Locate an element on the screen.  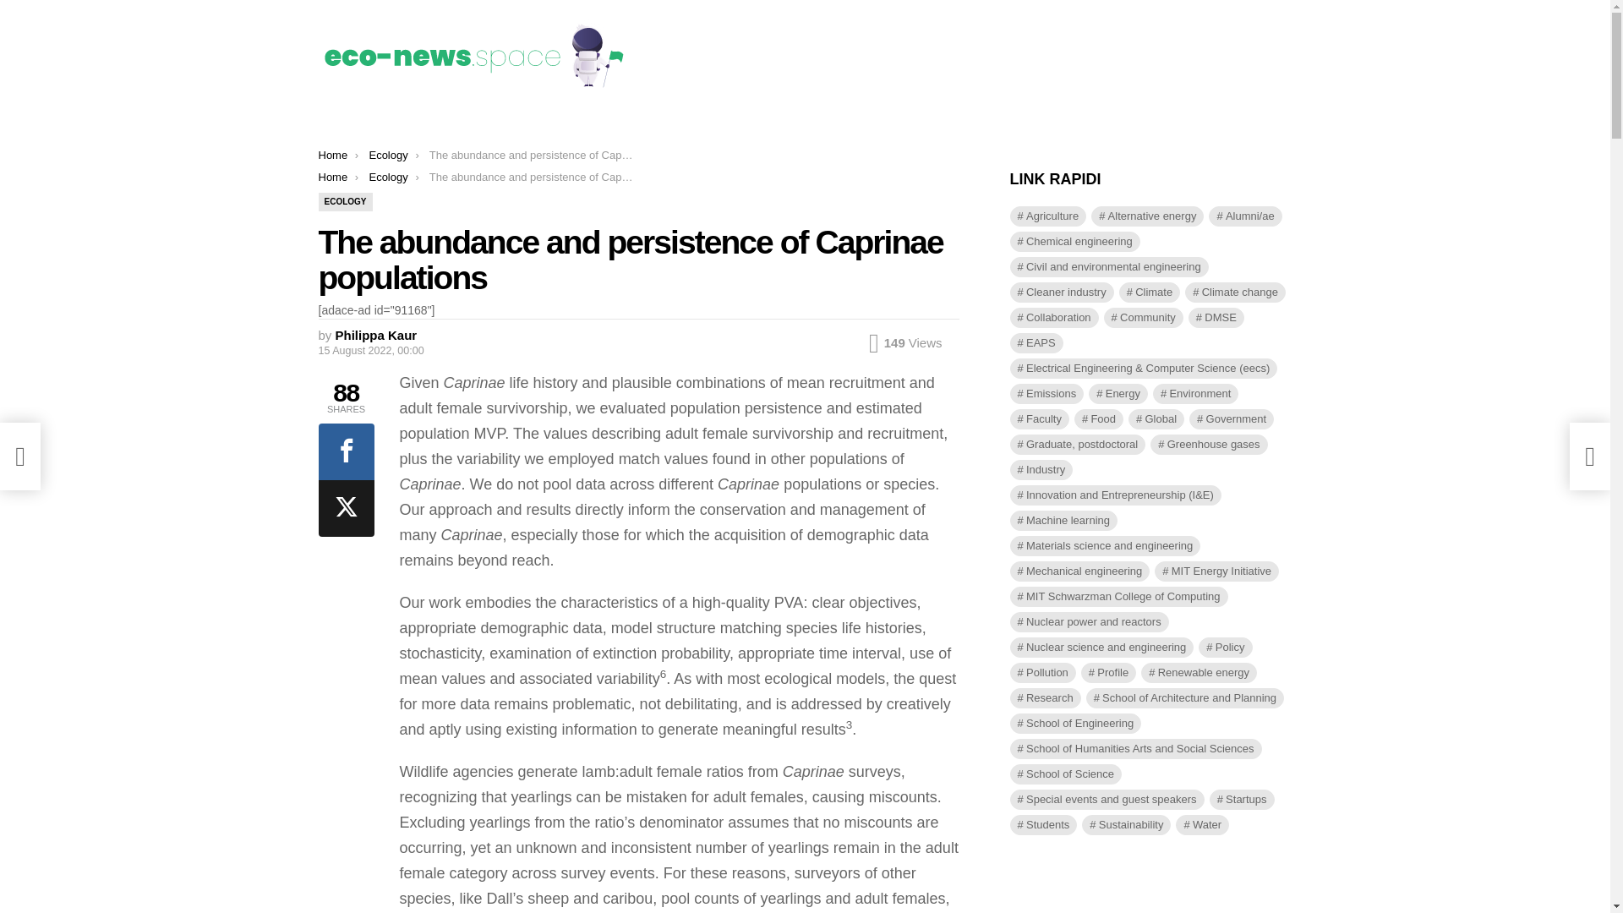
NETWORK is located at coordinates (818, 123).